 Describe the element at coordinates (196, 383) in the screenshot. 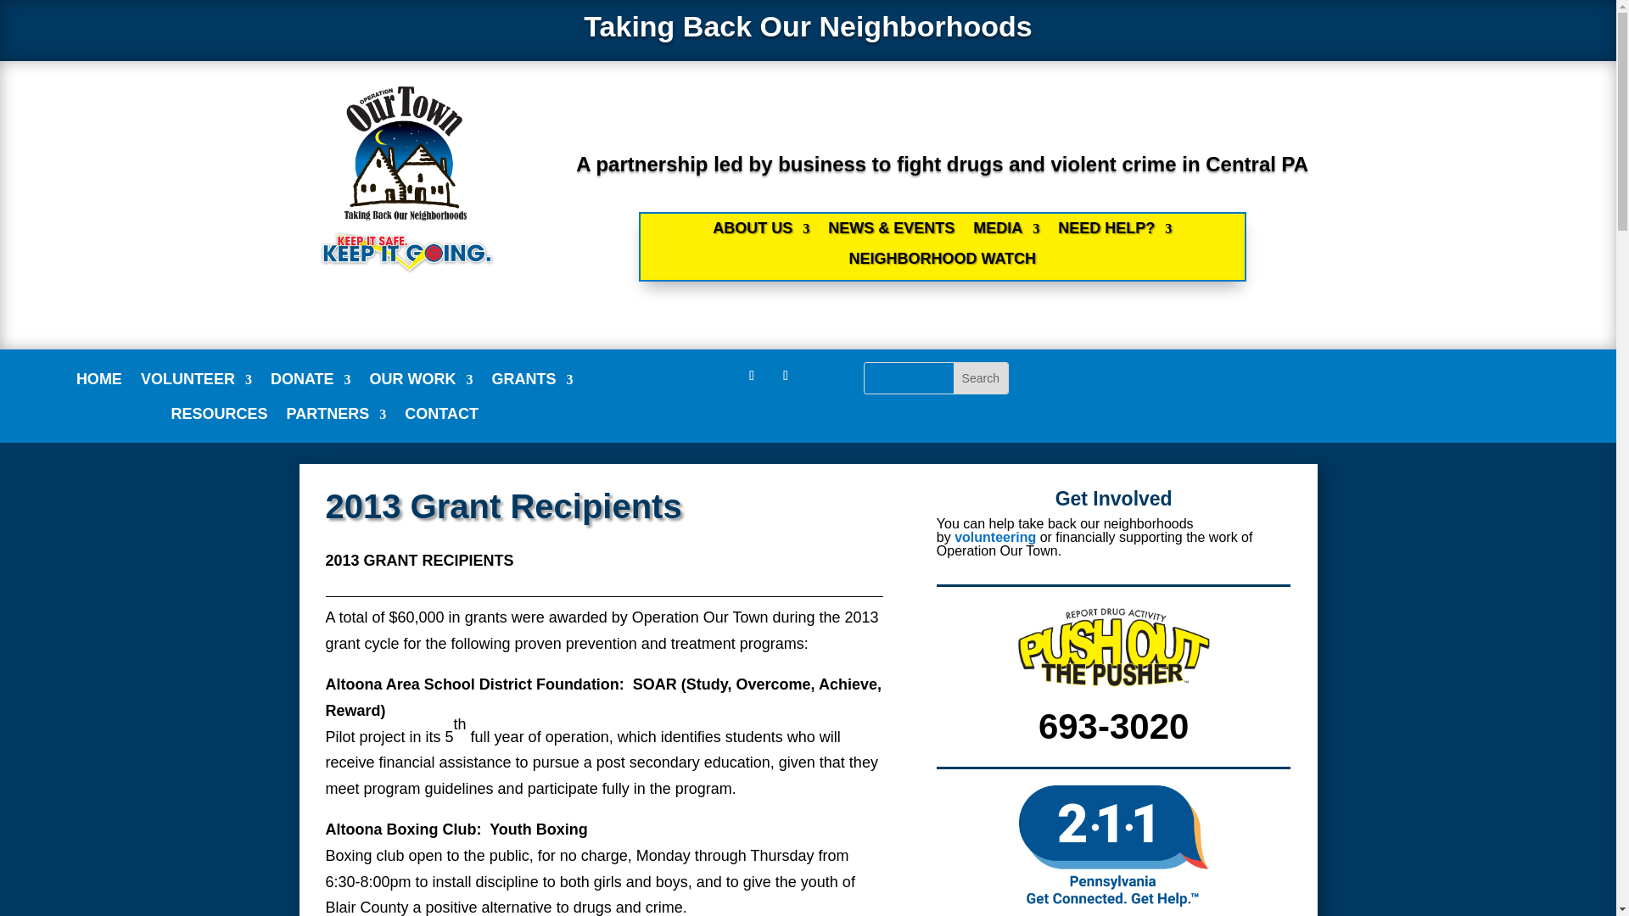

I see `VOLUNTEER` at that location.